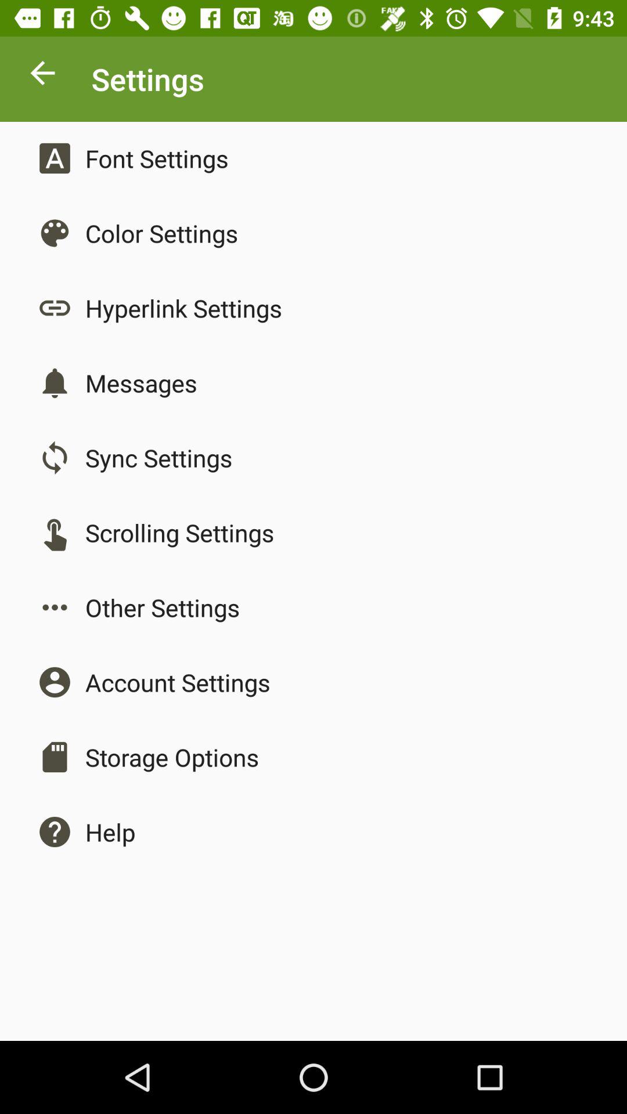 The height and width of the screenshot is (1114, 627). Describe the element at coordinates (42, 75) in the screenshot. I see `click icon next to the settings app` at that location.